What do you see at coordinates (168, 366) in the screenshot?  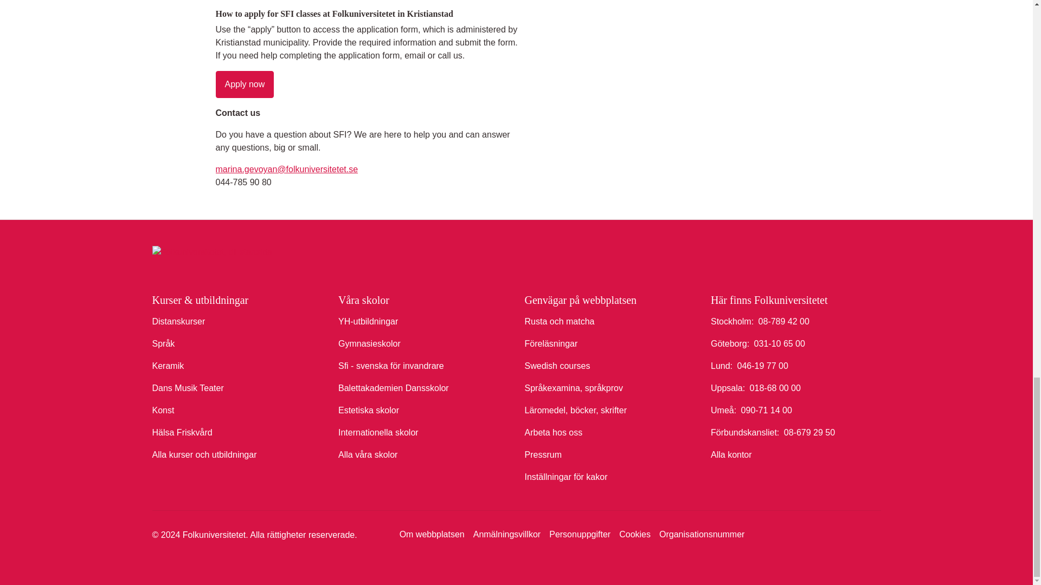 I see `Keramik` at bounding box center [168, 366].